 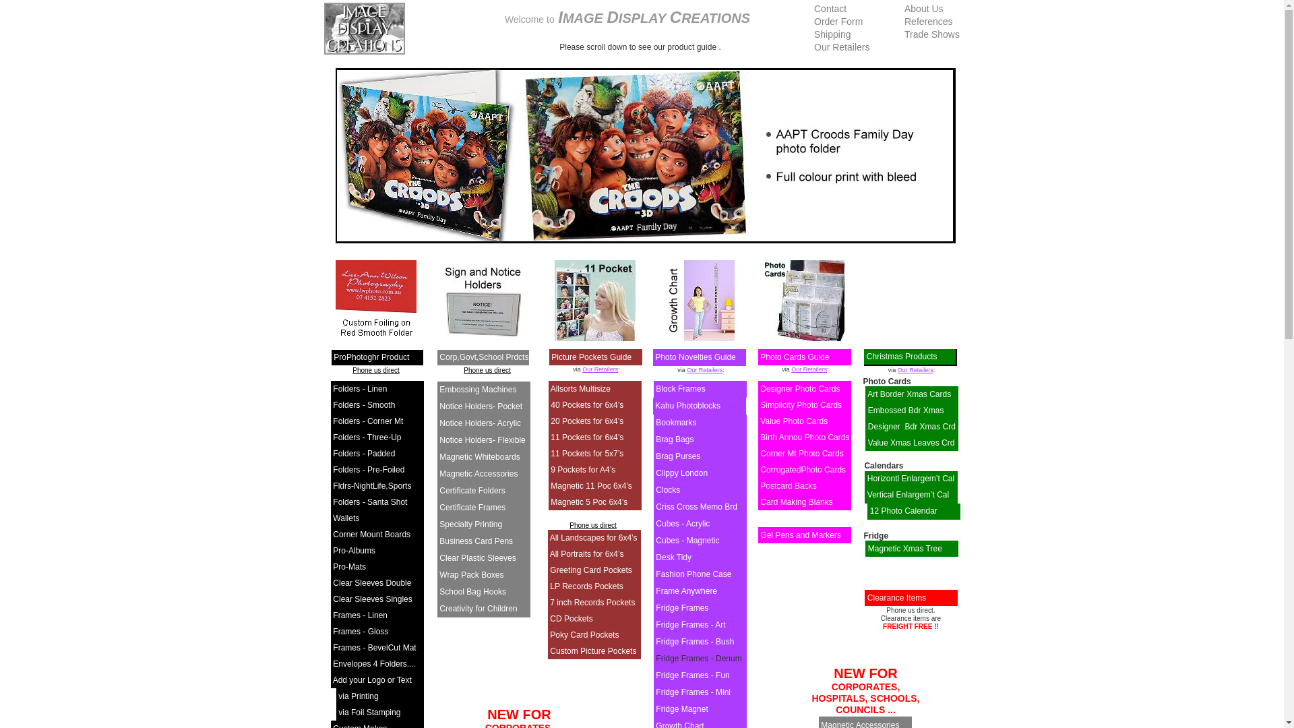 I want to click on Fridge Frames - Fun, so click(x=692, y=675).